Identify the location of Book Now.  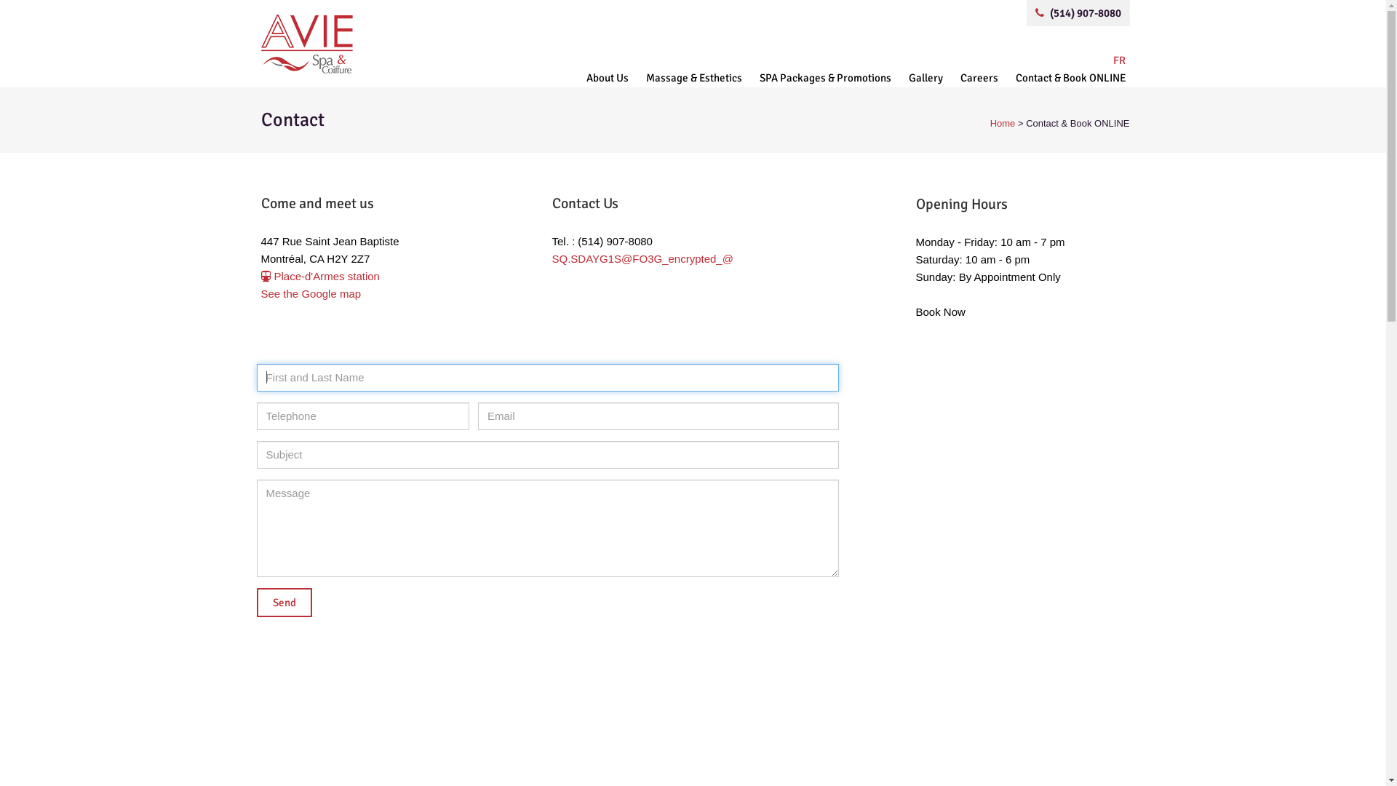
(1020, 311).